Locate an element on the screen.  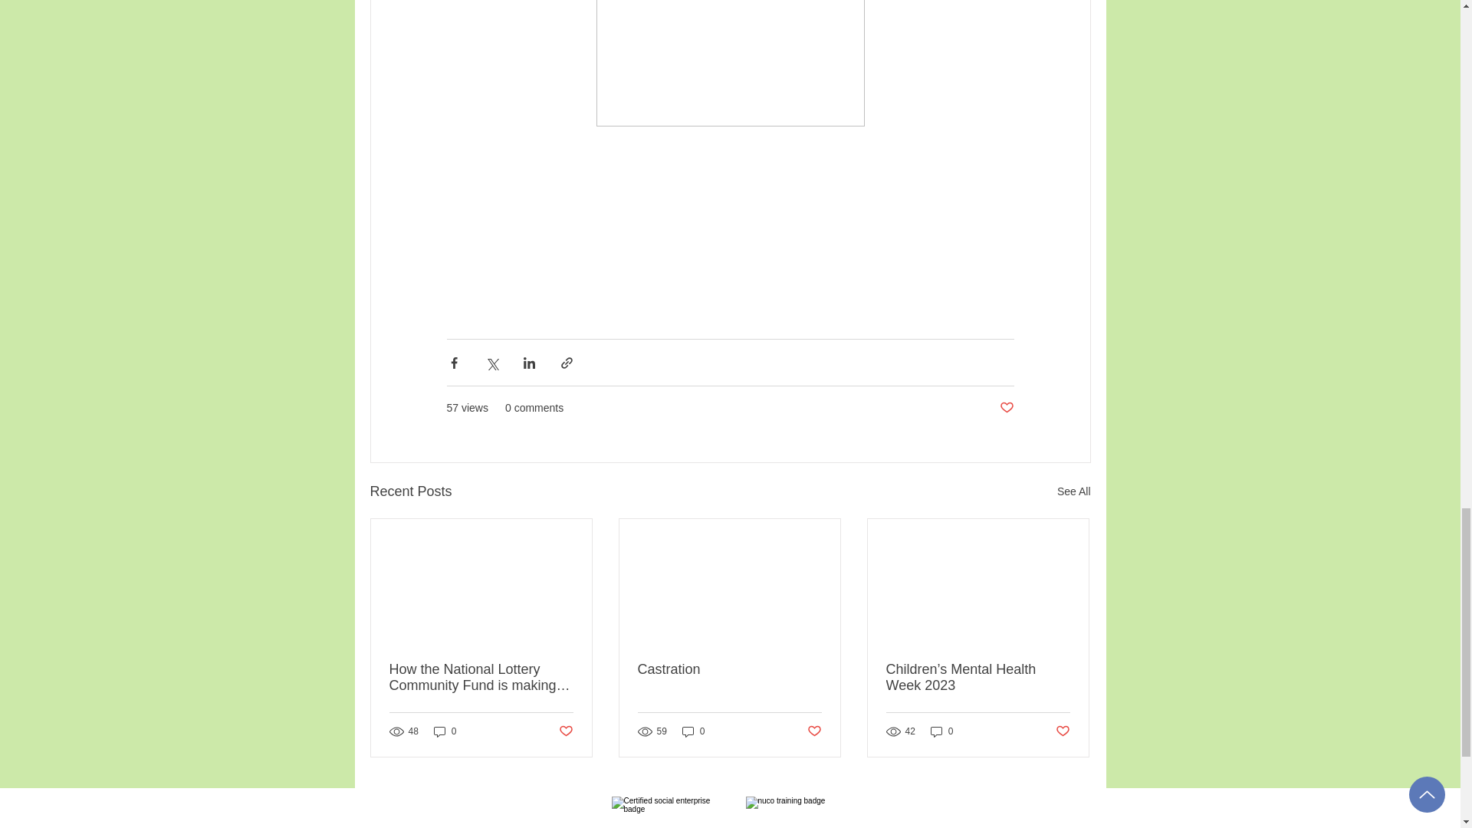
0 is located at coordinates (445, 731).